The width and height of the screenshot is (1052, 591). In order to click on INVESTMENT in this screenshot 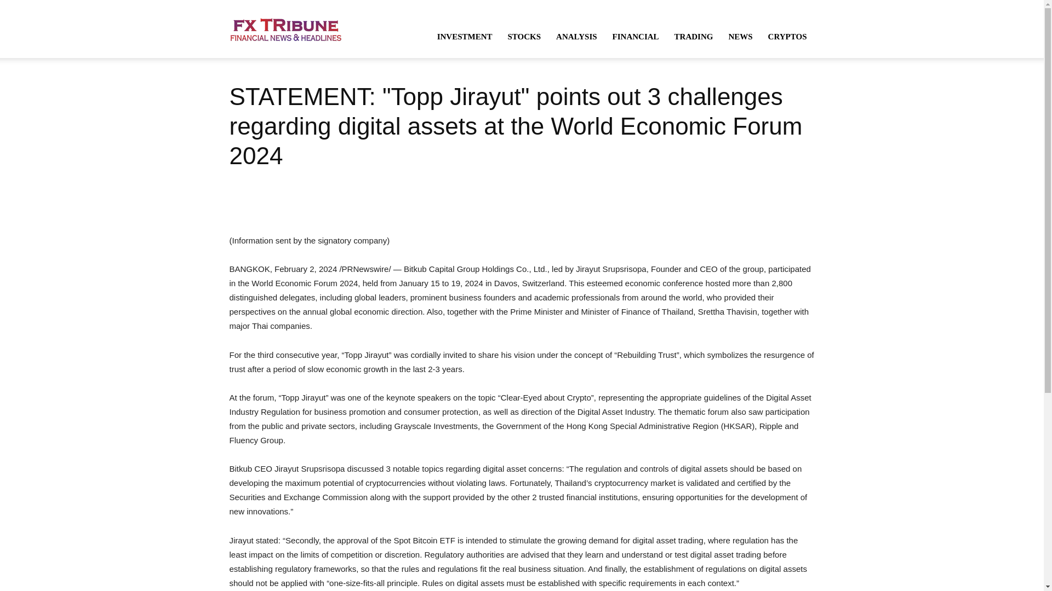, I will do `click(465, 36)`.